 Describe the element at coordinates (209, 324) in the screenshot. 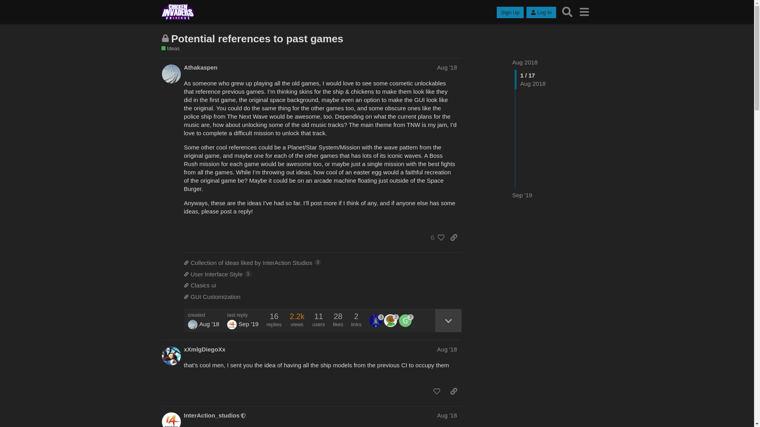

I see `Aug 25, 2018 8:56 am` at that location.